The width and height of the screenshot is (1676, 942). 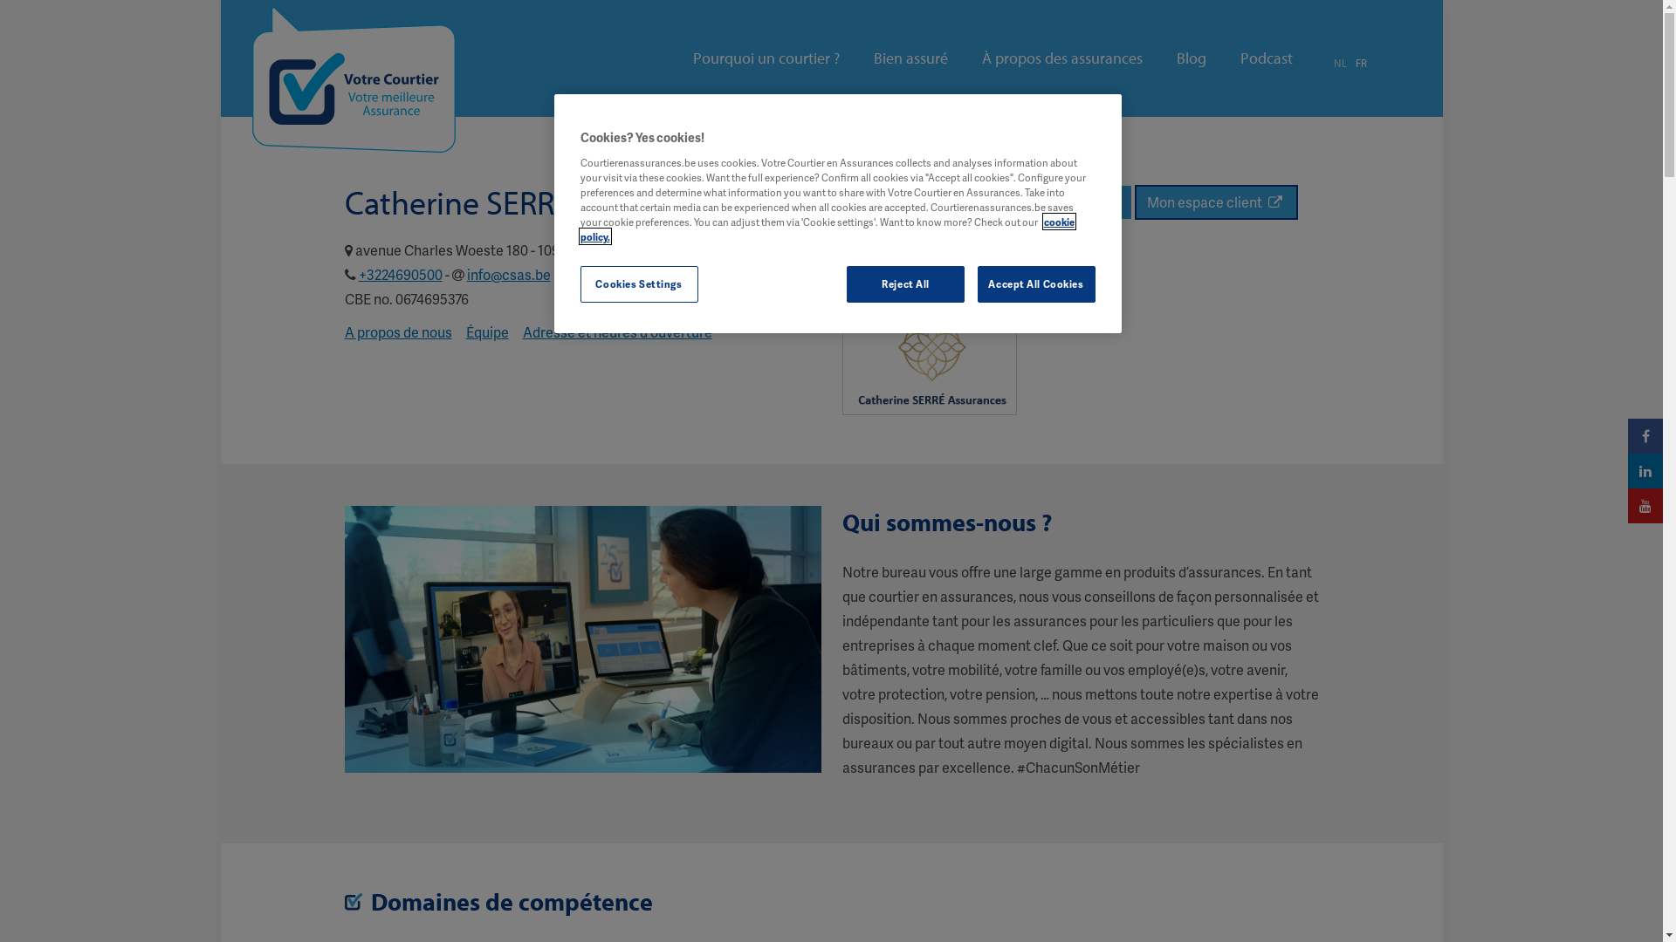 I want to click on Documents, so click(x=1082, y=202).